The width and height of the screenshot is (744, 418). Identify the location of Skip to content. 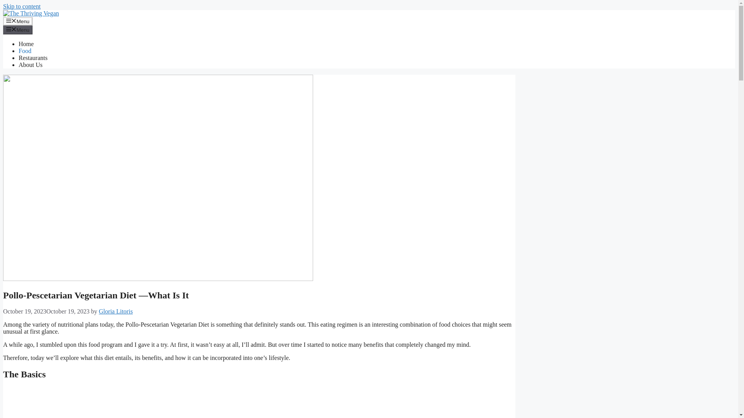
(22, 6).